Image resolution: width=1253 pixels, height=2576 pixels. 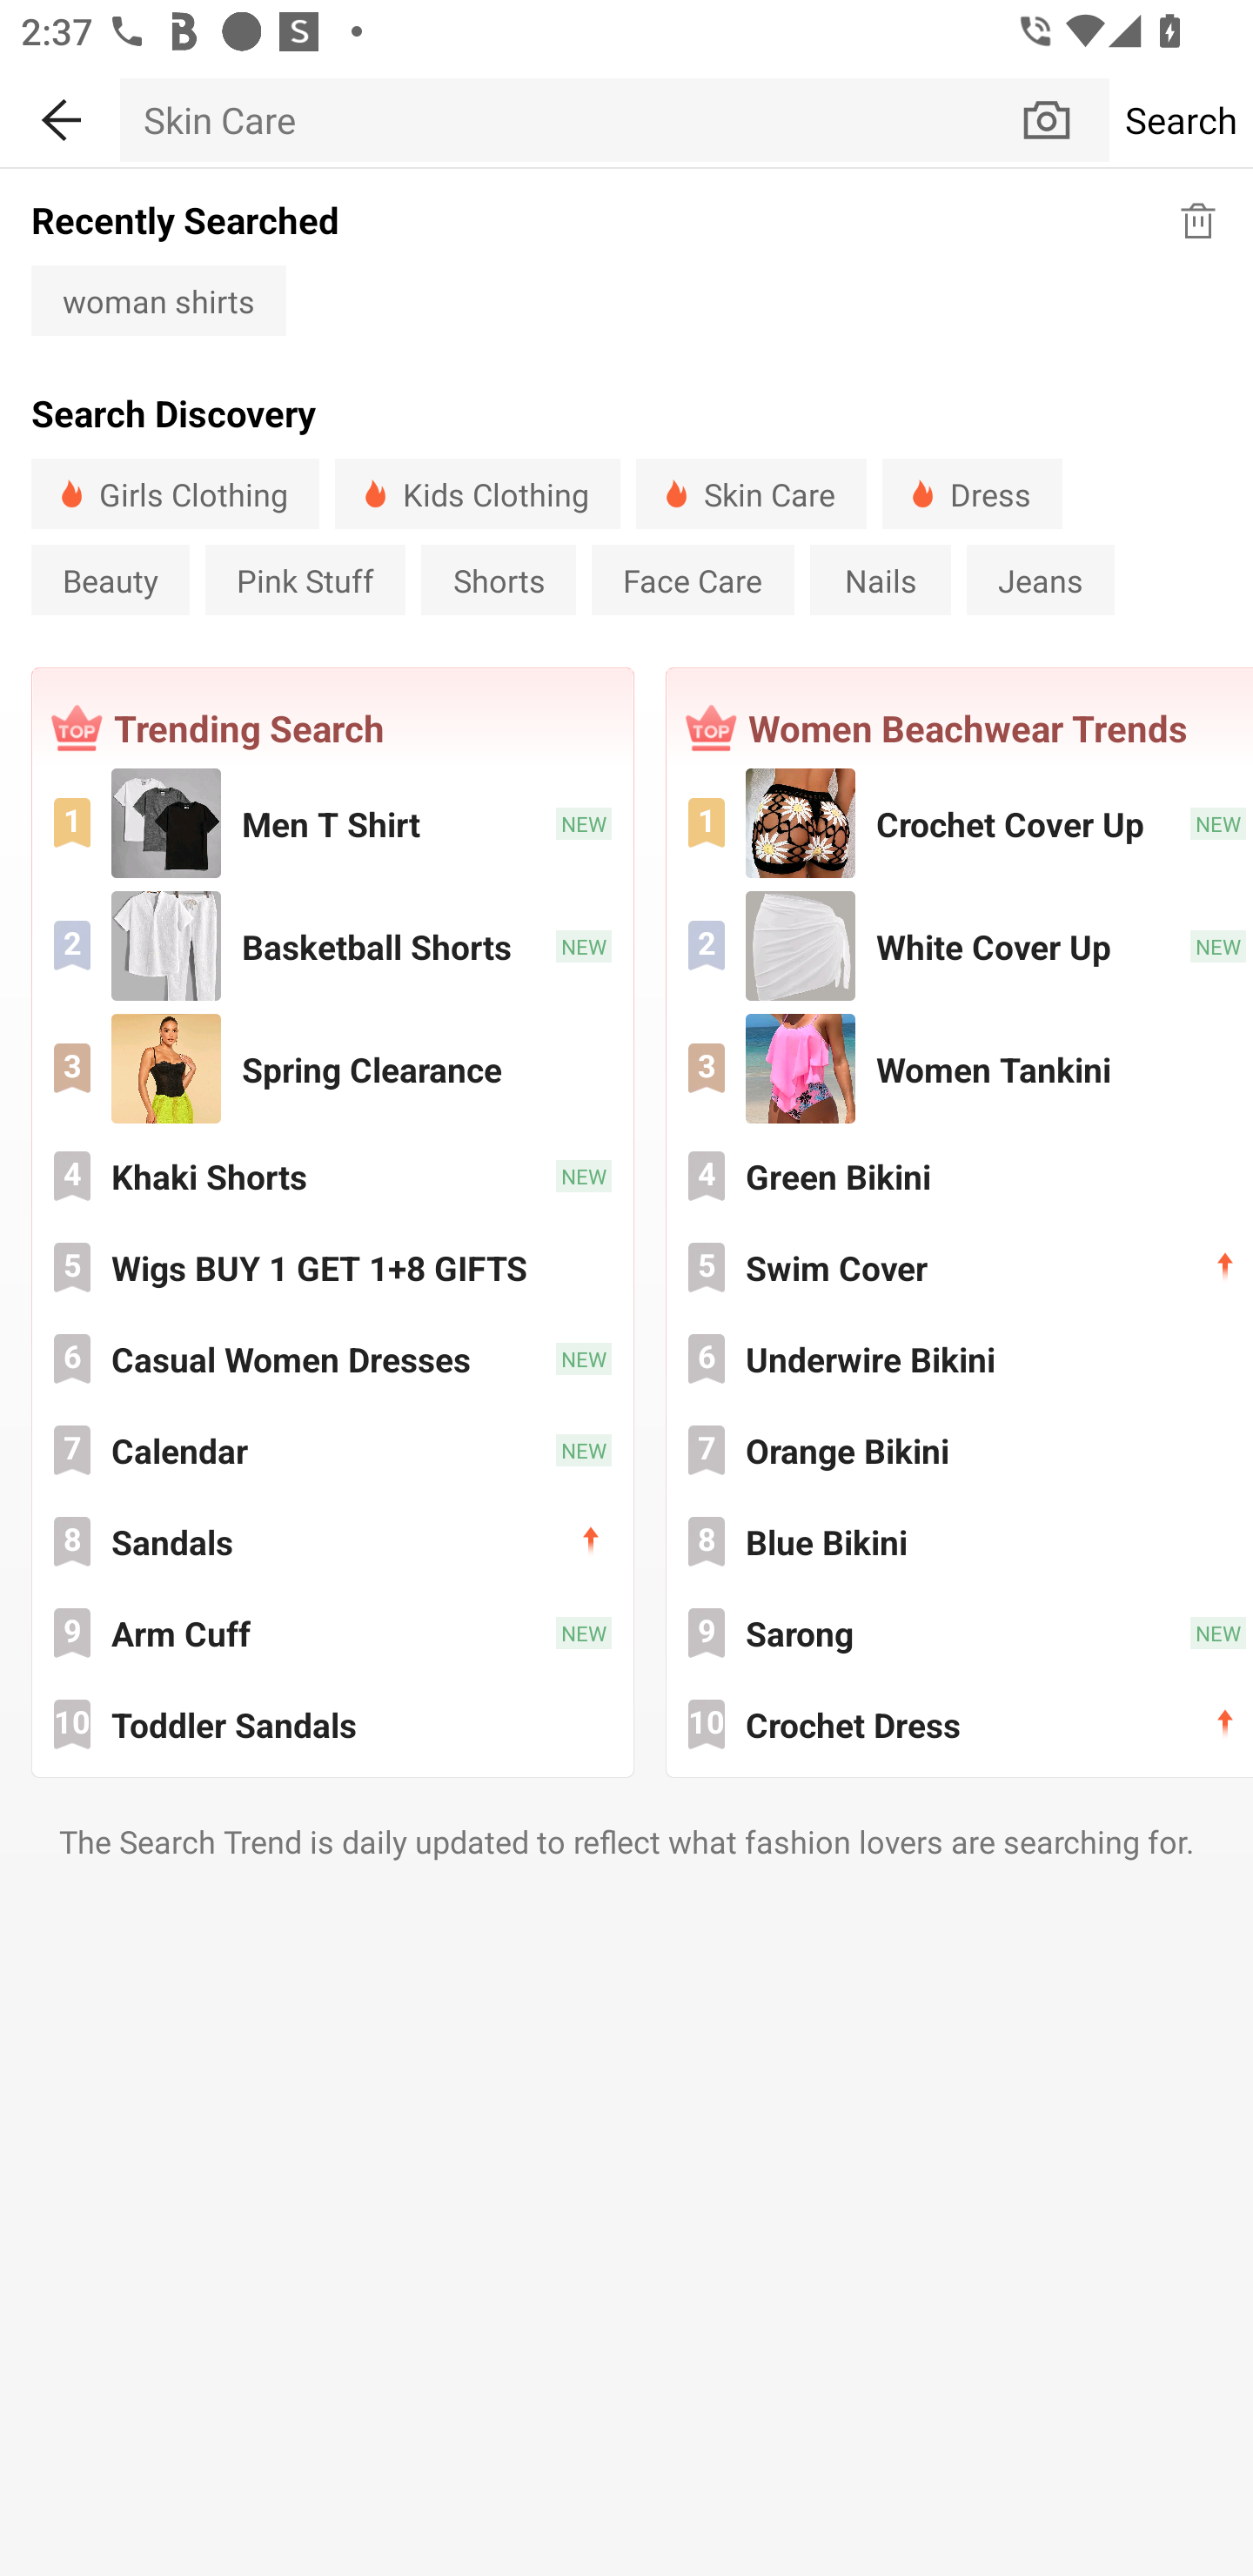 What do you see at coordinates (881, 580) in the screenshot?
I see `Nails` at bounding box center [881, 580].